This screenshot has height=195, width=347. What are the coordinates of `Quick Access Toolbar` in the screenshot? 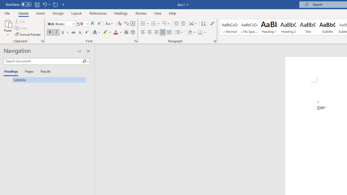 It's located at (36, 4).